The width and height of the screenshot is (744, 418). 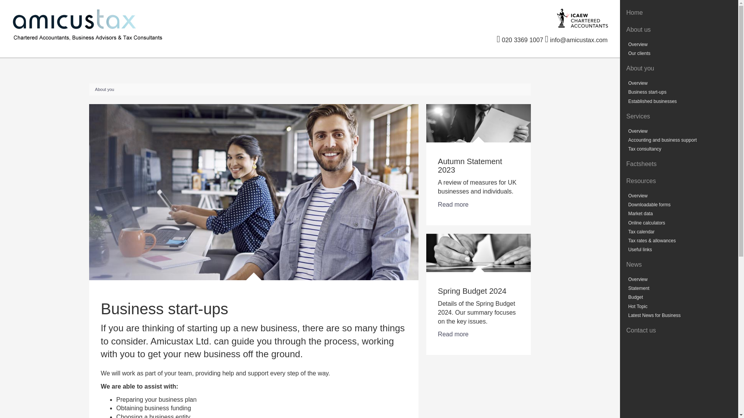 I want to click on 020 3369 1007, so click(x=520, y=40).